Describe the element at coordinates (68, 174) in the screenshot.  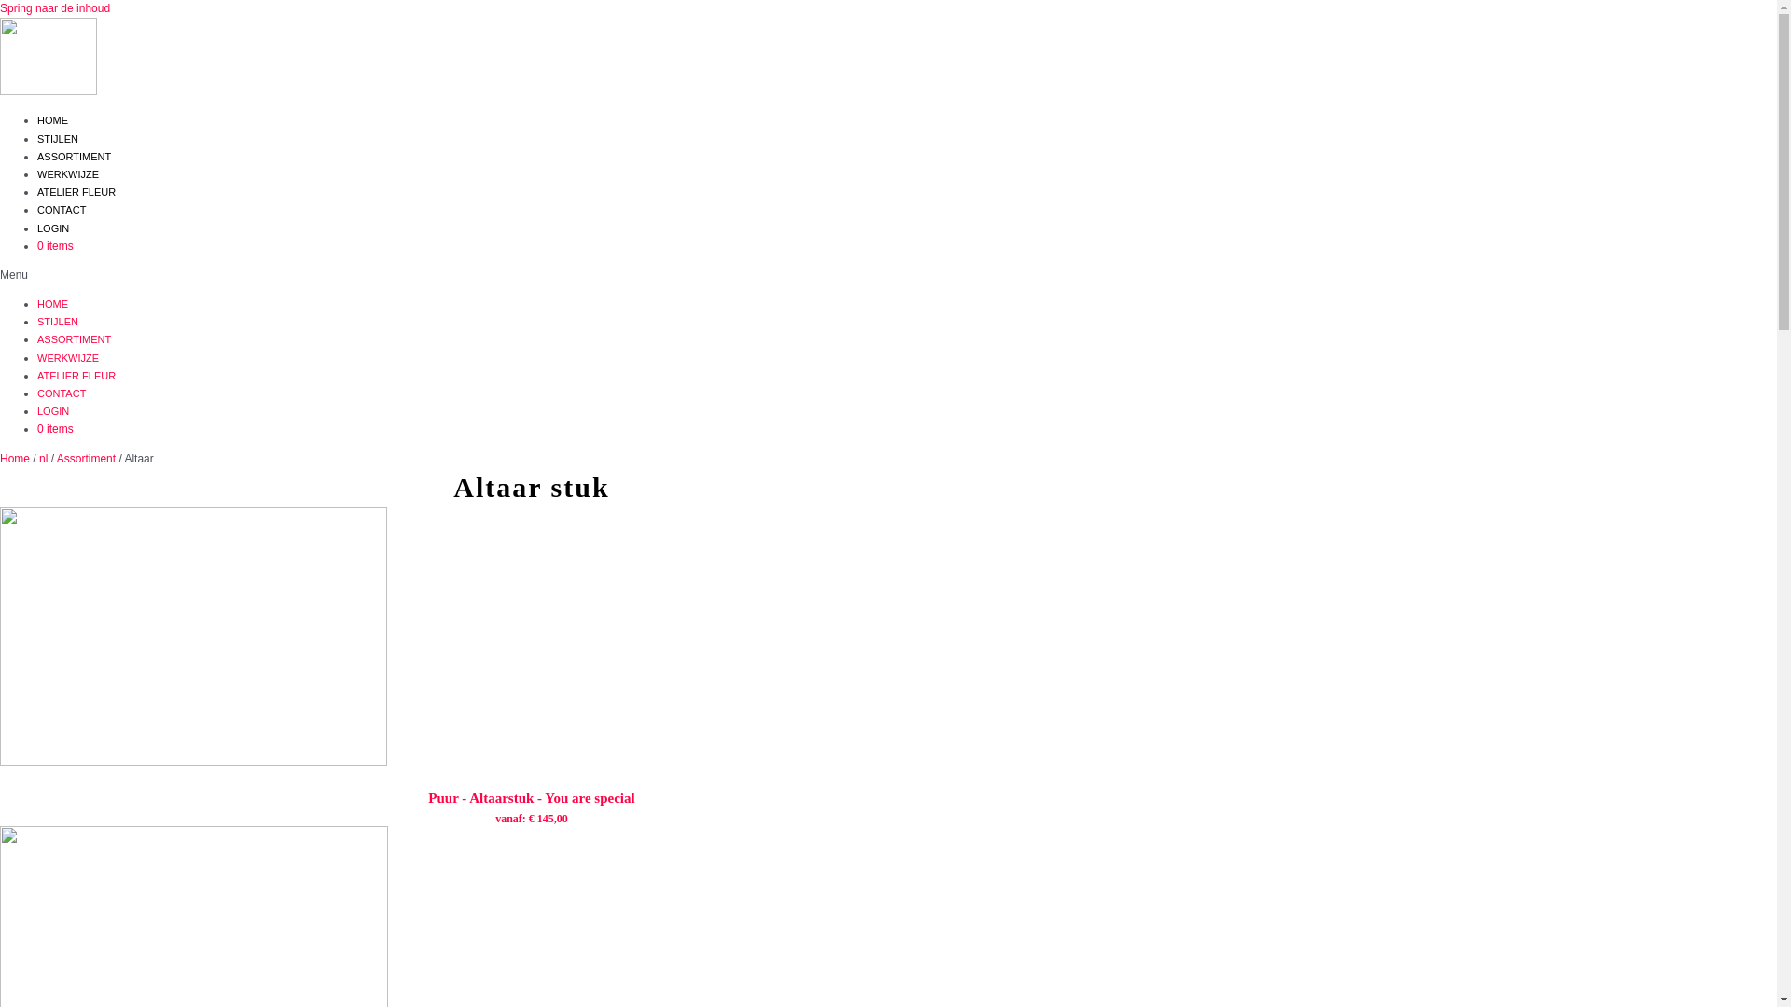
I see `WERKWIJZE` at that location.